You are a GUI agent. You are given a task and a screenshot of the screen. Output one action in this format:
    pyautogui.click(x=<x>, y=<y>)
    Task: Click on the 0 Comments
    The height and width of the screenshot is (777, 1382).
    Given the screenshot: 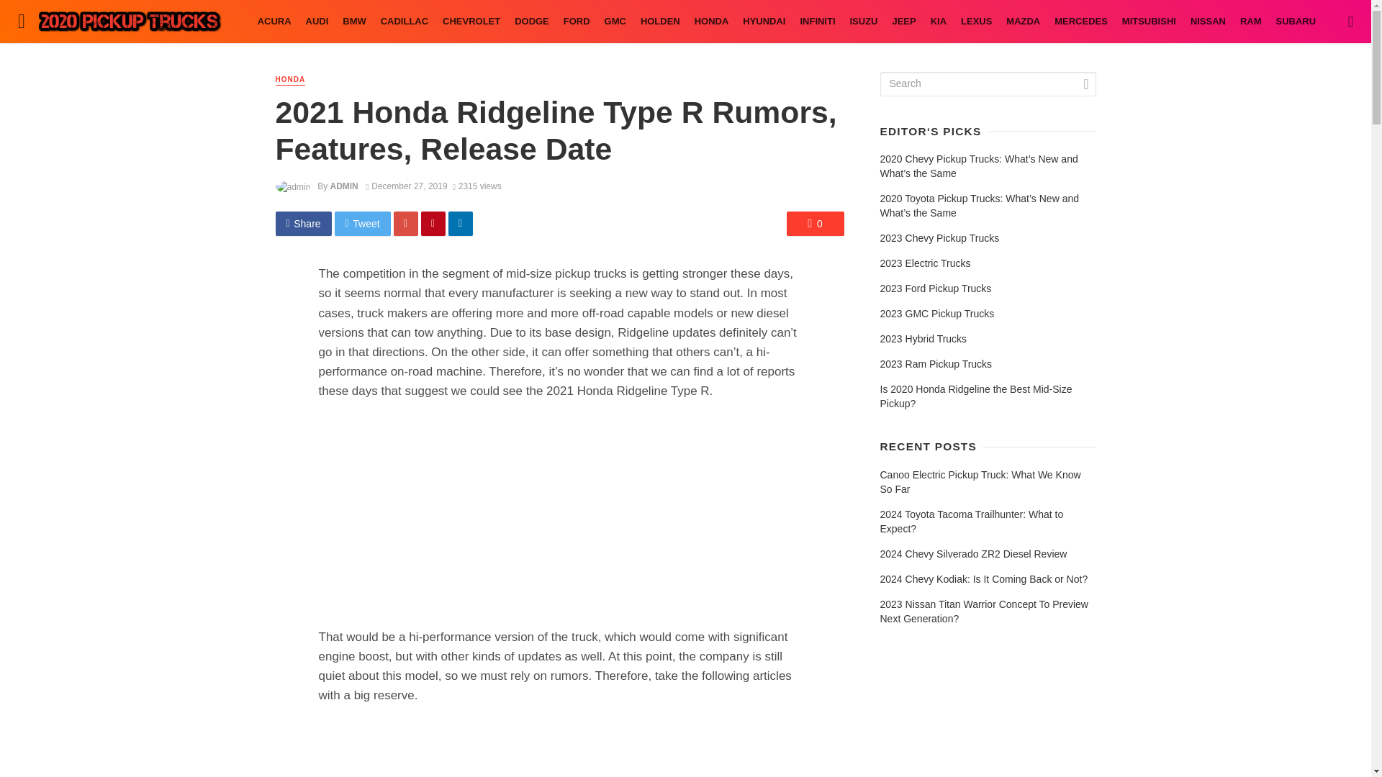 What is the action you would take?
    pyautogui.click(x=815, y=223)
    